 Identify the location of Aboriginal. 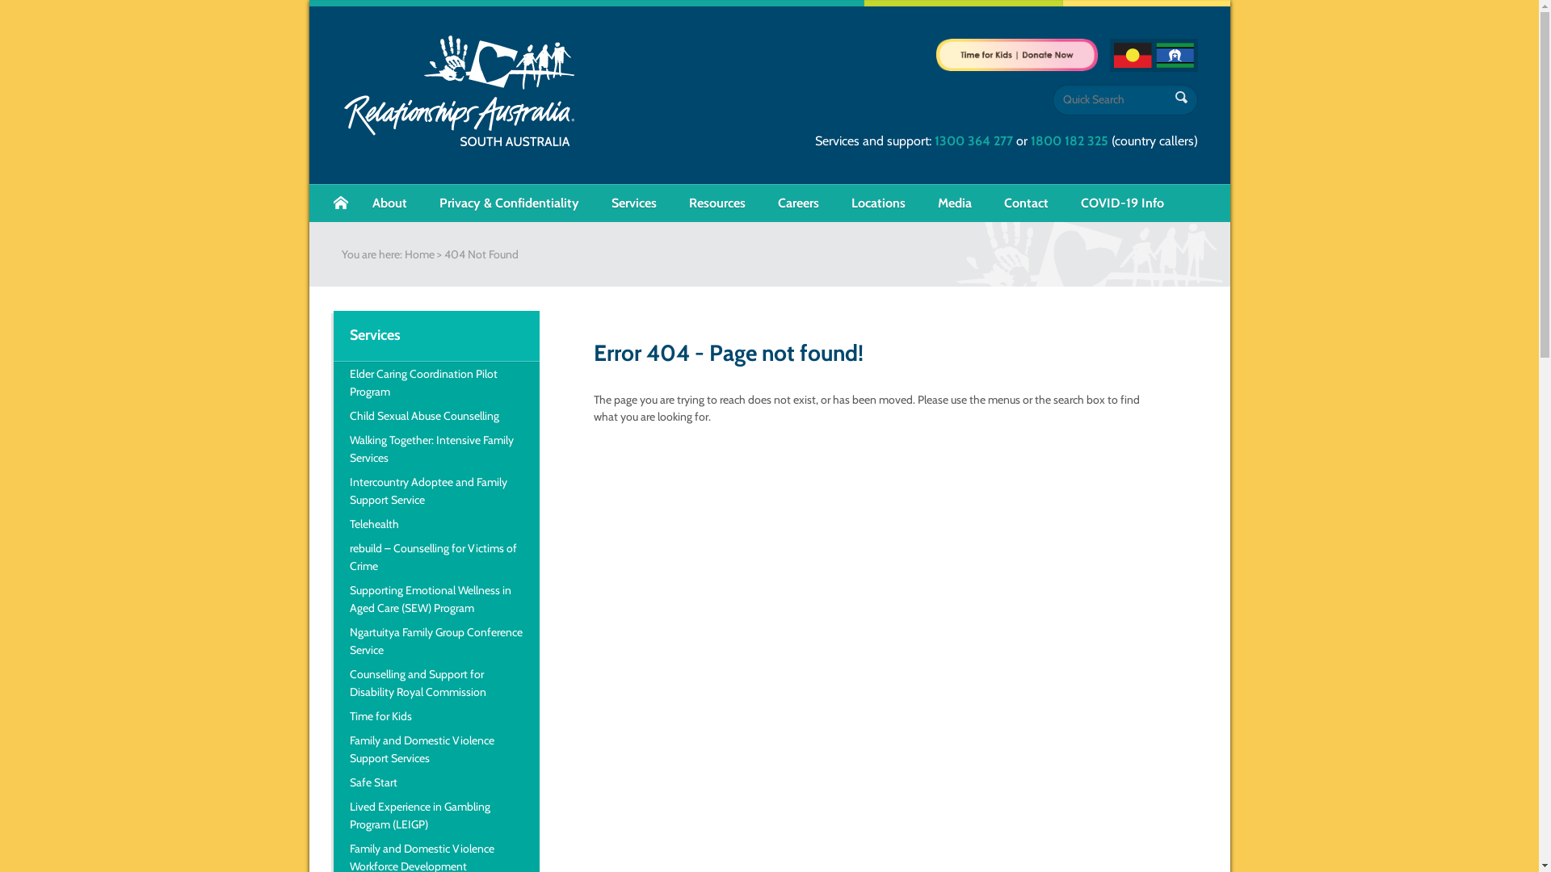
(1133, 55).